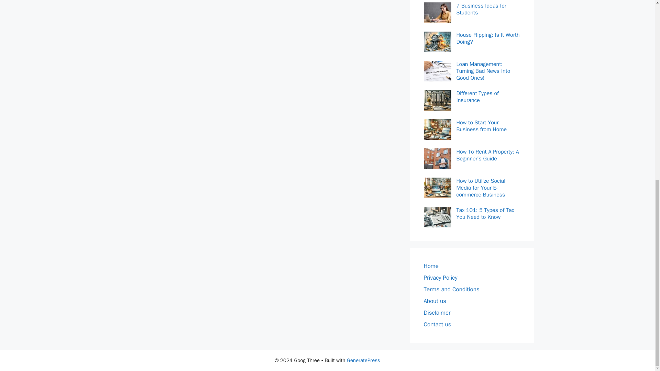  I want to click on Home, so click(431, 266).